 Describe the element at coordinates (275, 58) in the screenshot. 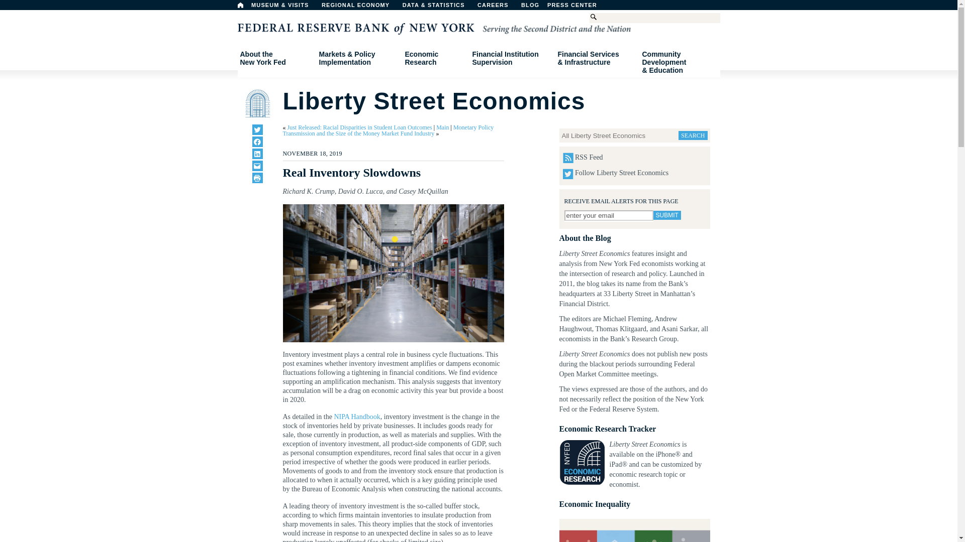

I see `Click to print` at that location.